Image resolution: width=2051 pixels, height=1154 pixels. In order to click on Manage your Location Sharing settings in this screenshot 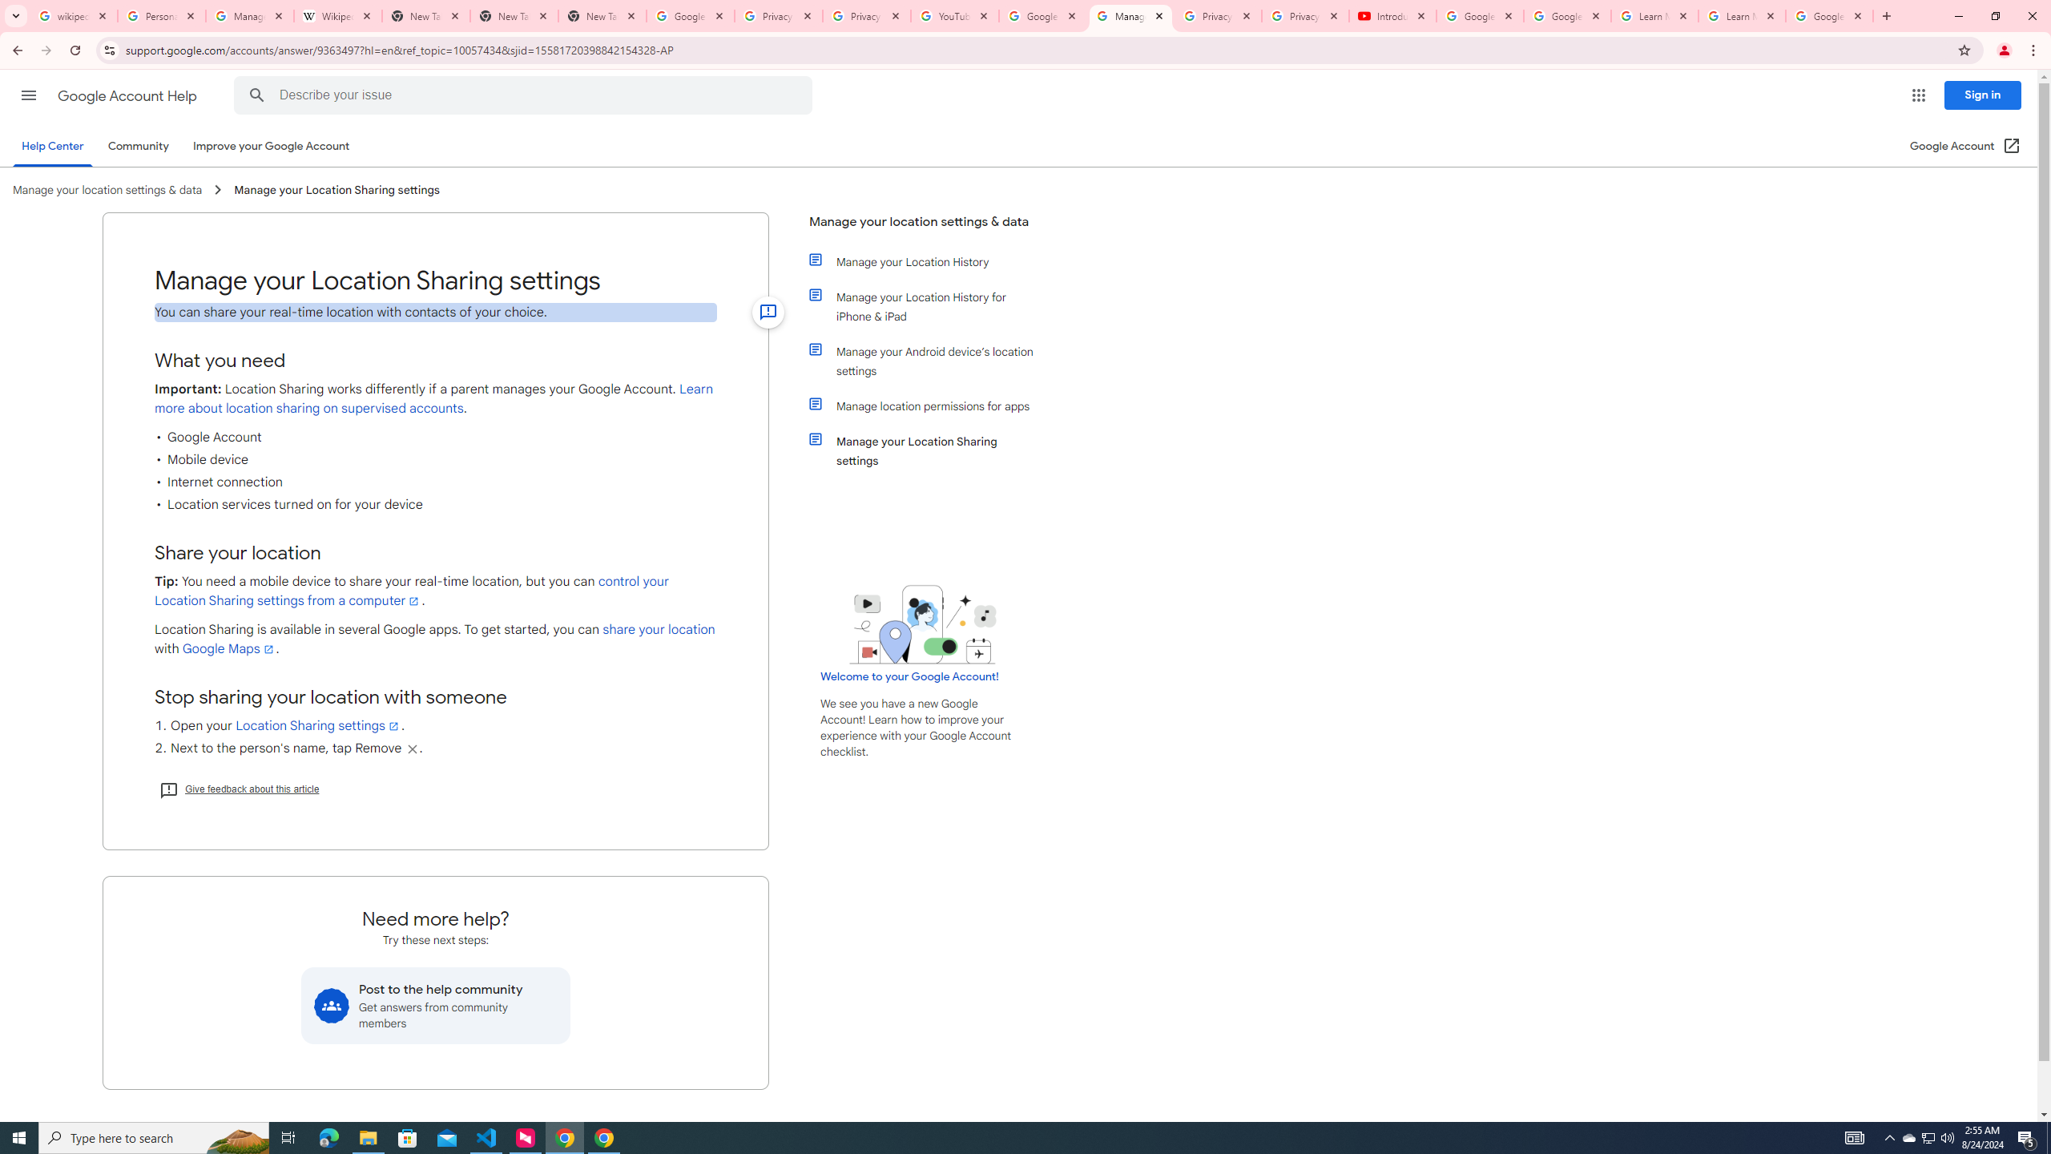, I will do `click(932, 450)`.